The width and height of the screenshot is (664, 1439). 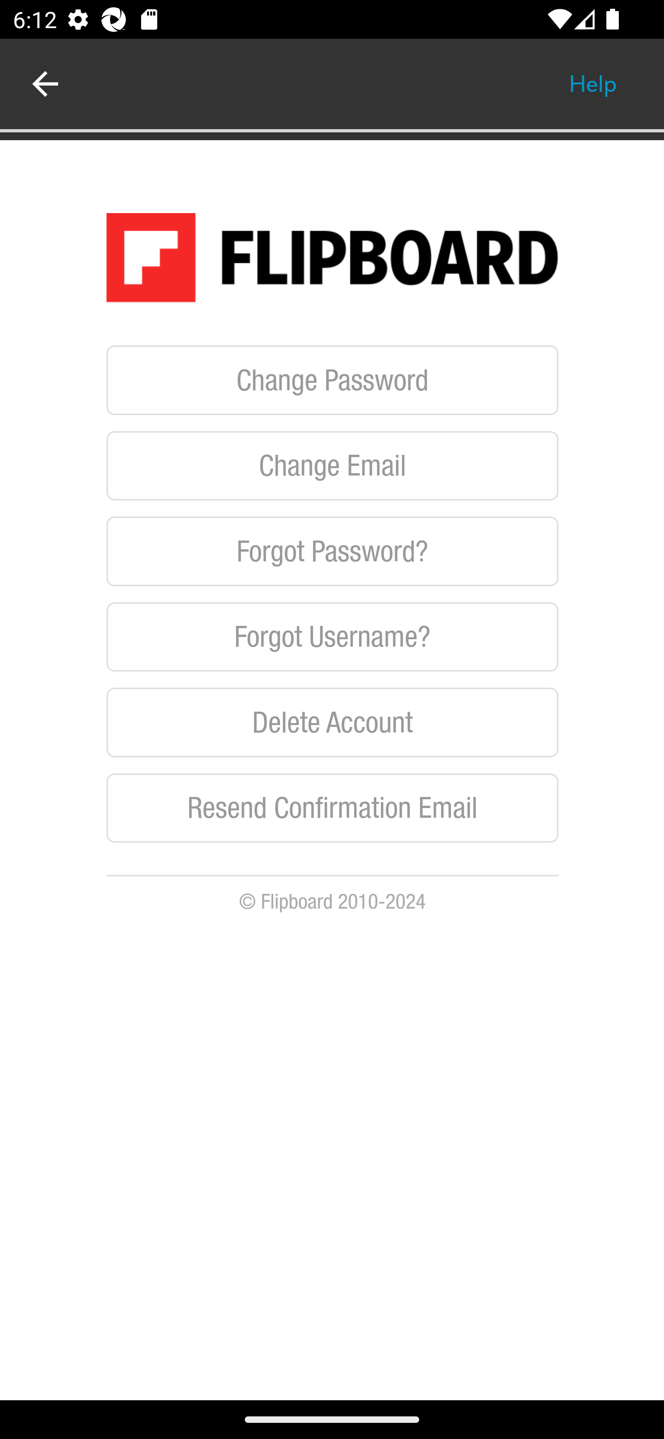 I want to click on Forgot Username?, so click(x=333, y=636).